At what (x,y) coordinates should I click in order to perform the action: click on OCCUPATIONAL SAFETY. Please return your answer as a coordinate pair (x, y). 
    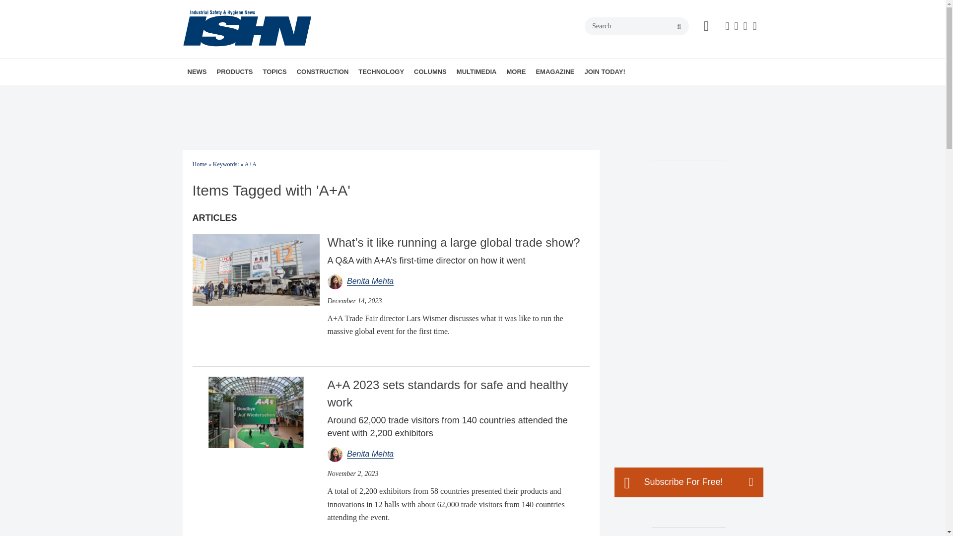
    Looking at the image, I should click on (337, 93).